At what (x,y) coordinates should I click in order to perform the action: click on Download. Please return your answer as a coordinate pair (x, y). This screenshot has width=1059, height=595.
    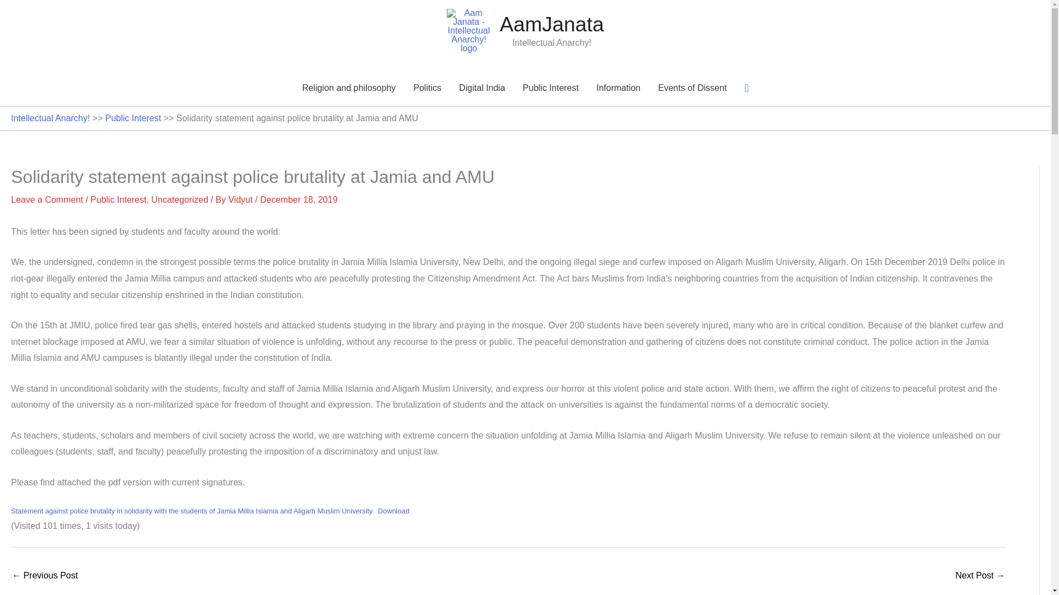
    Looking at the image, I should click on (393, 511).